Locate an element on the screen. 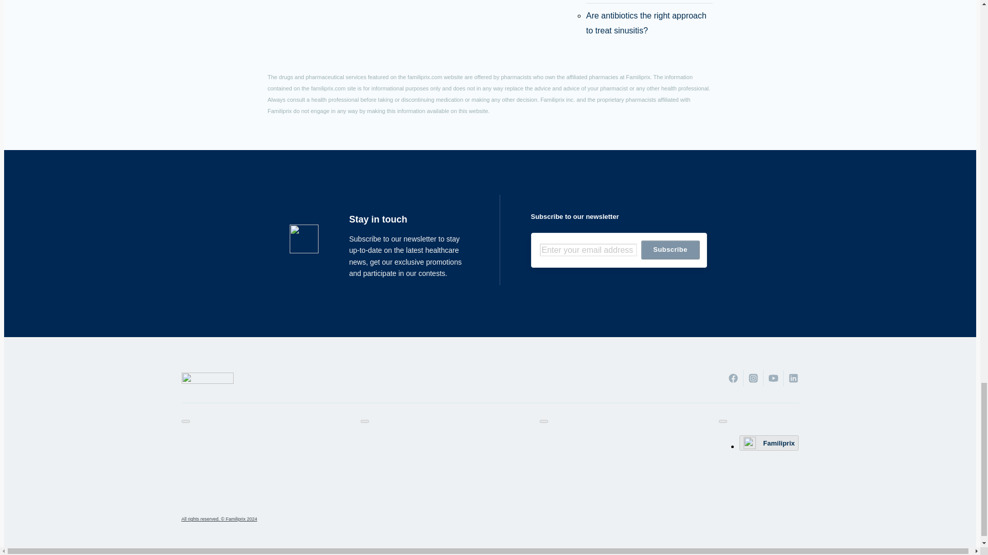  Familiprix is located at coordinates (769, 442).